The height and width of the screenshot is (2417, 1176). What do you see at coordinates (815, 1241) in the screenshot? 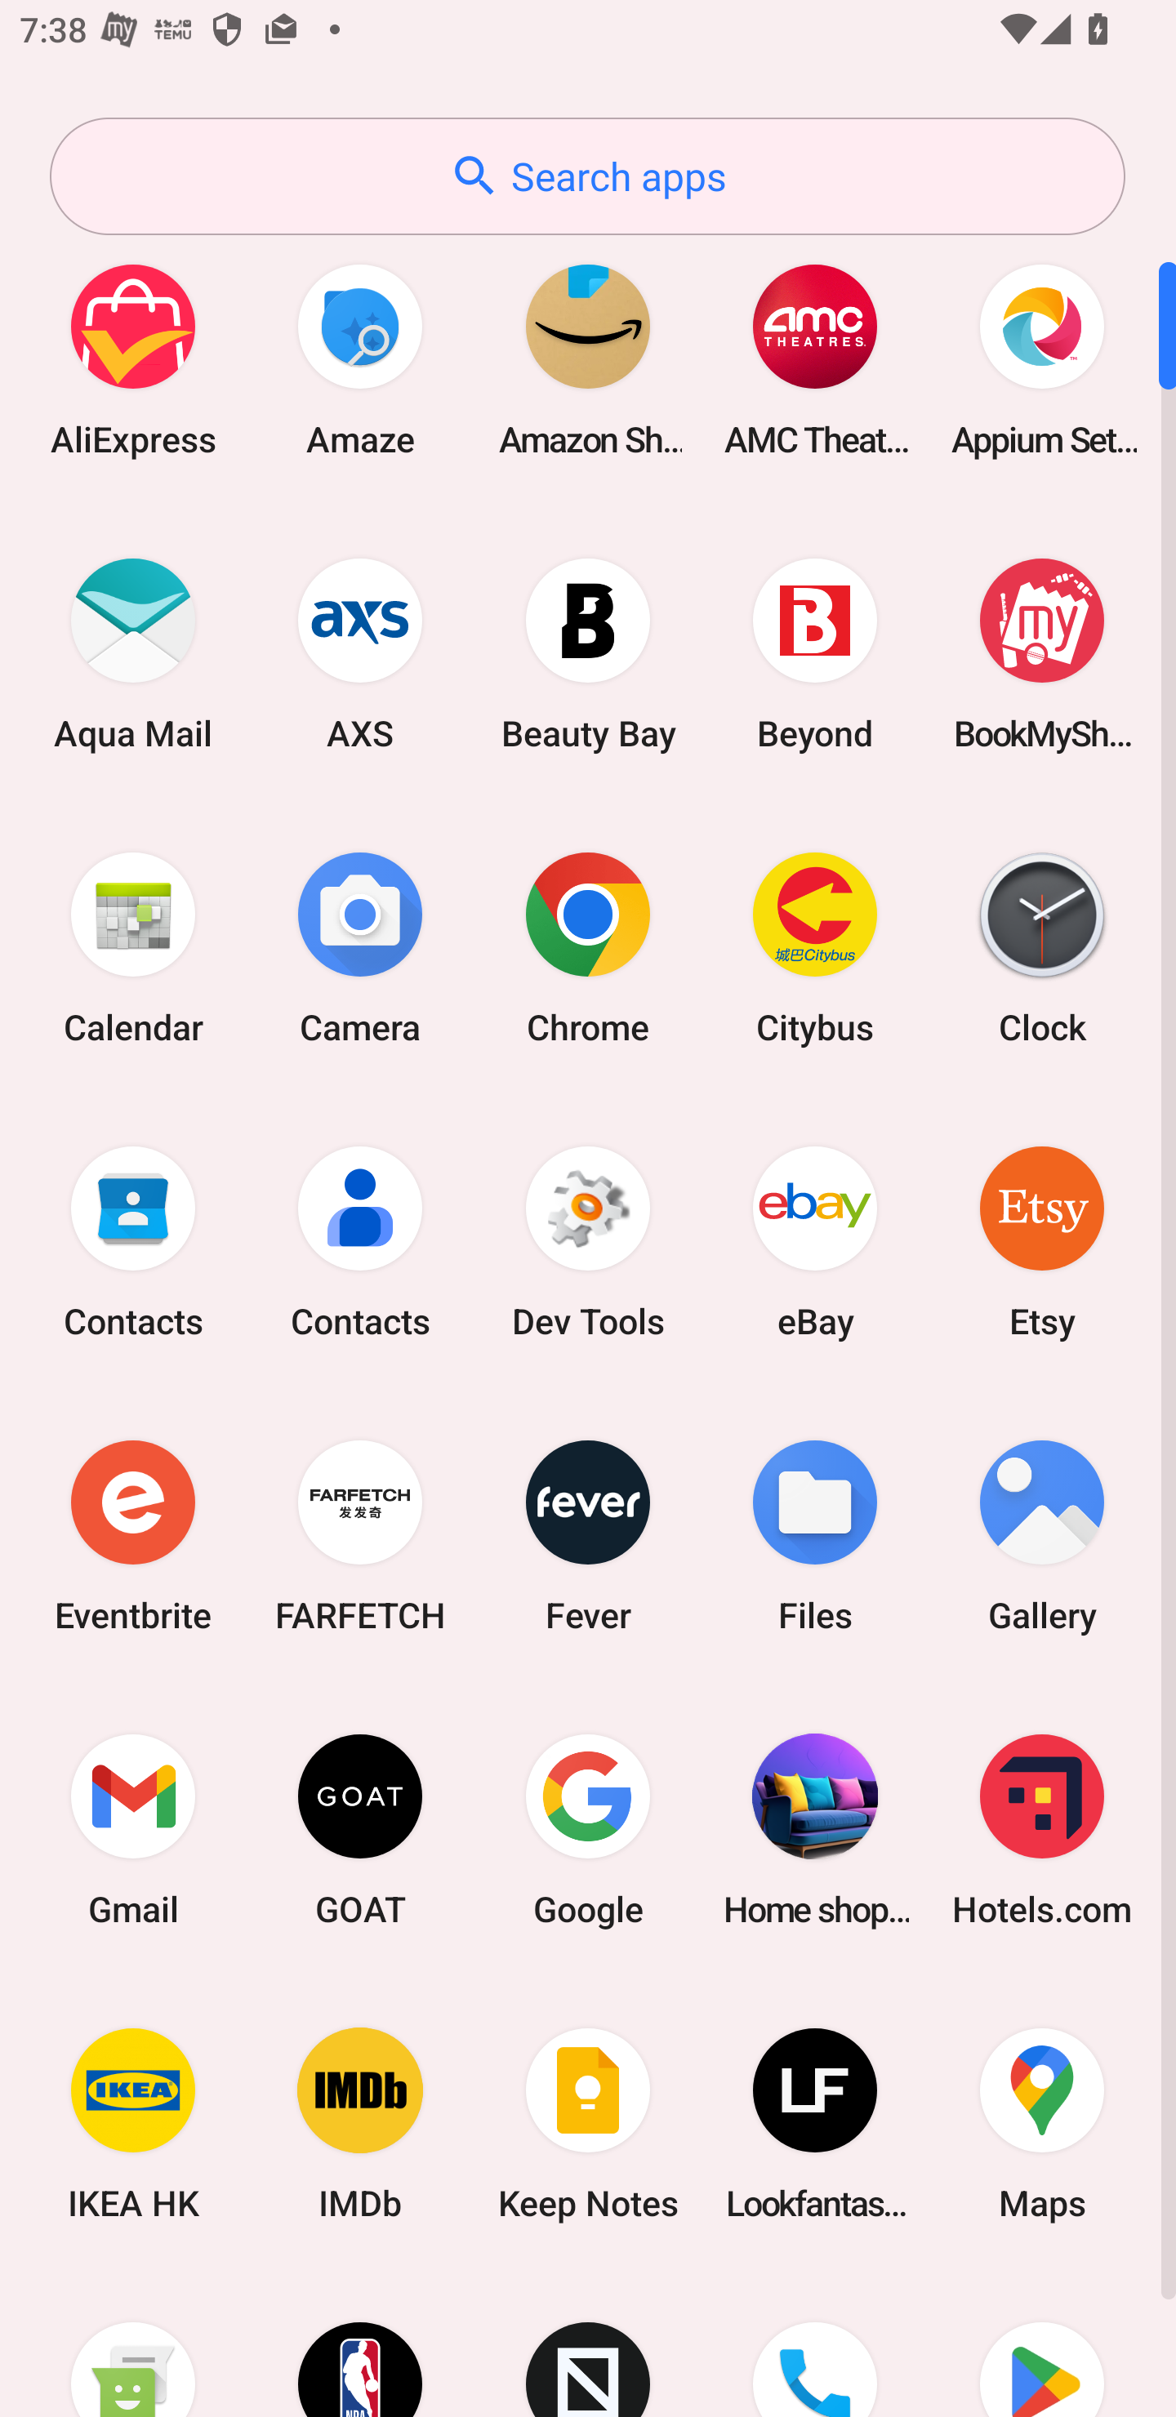
I see `eBay` at bounding box center [815, 1241].